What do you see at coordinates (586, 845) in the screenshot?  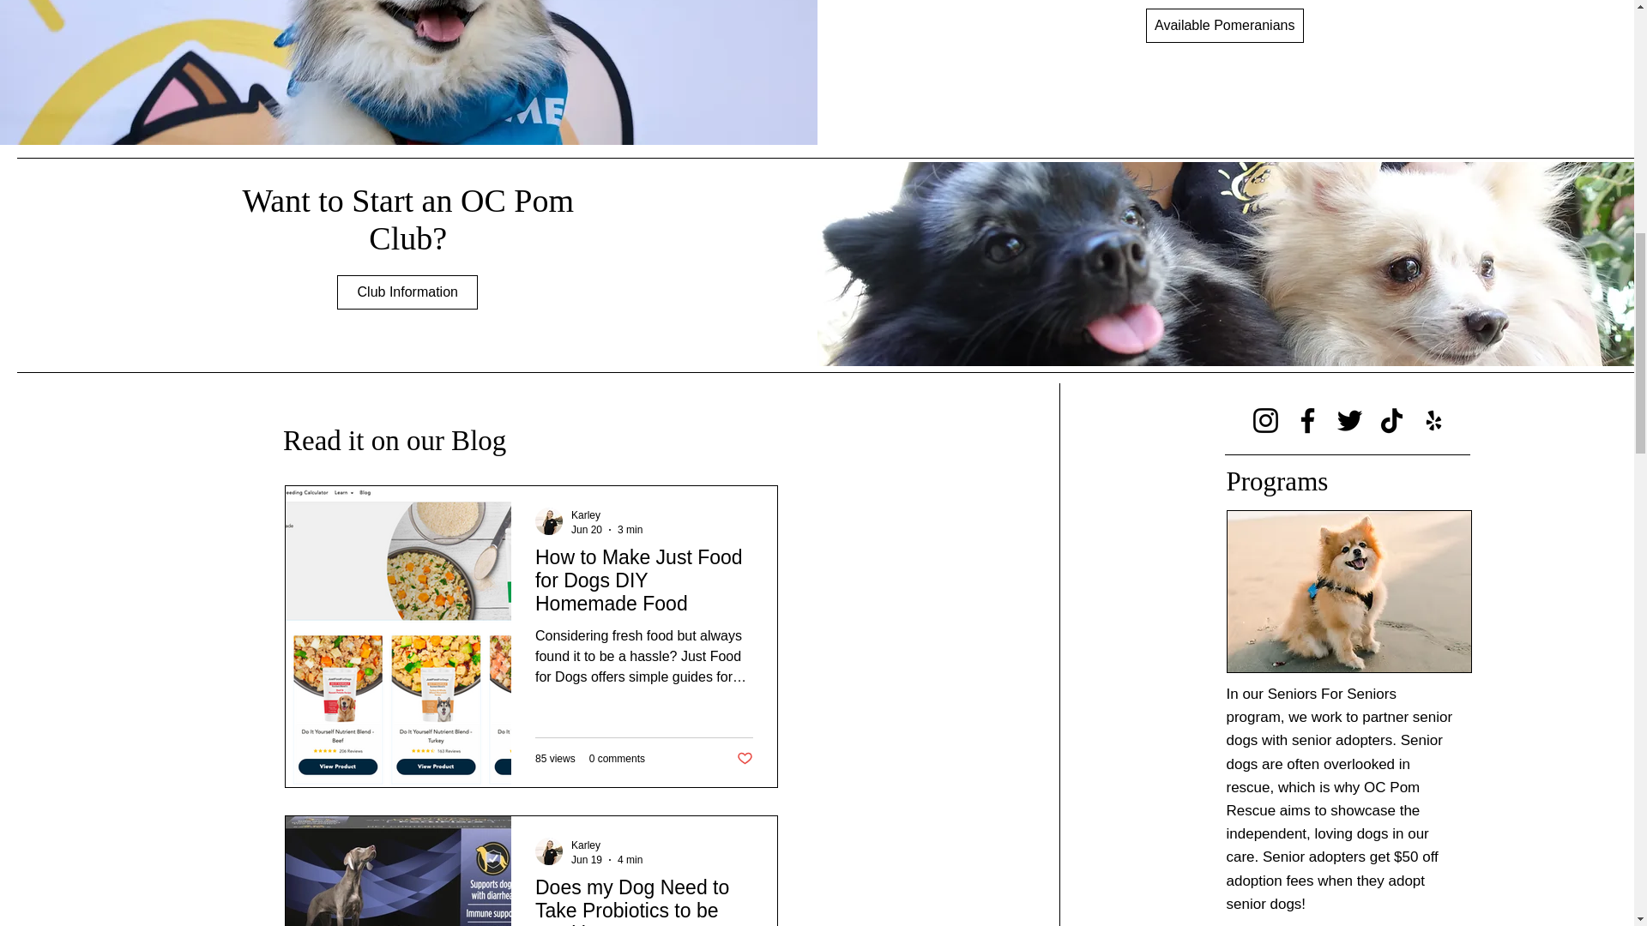 I see `Karley` at bounding box center [586, 845].